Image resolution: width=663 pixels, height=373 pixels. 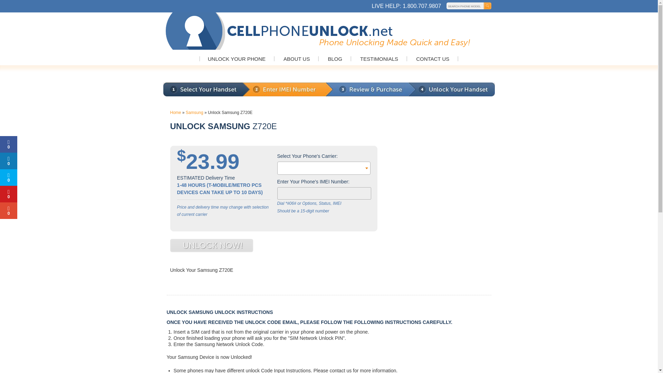 What do you see at coordinates (488, 6) in the screenshot?
I see `Search` at bounding box center [488, 6].